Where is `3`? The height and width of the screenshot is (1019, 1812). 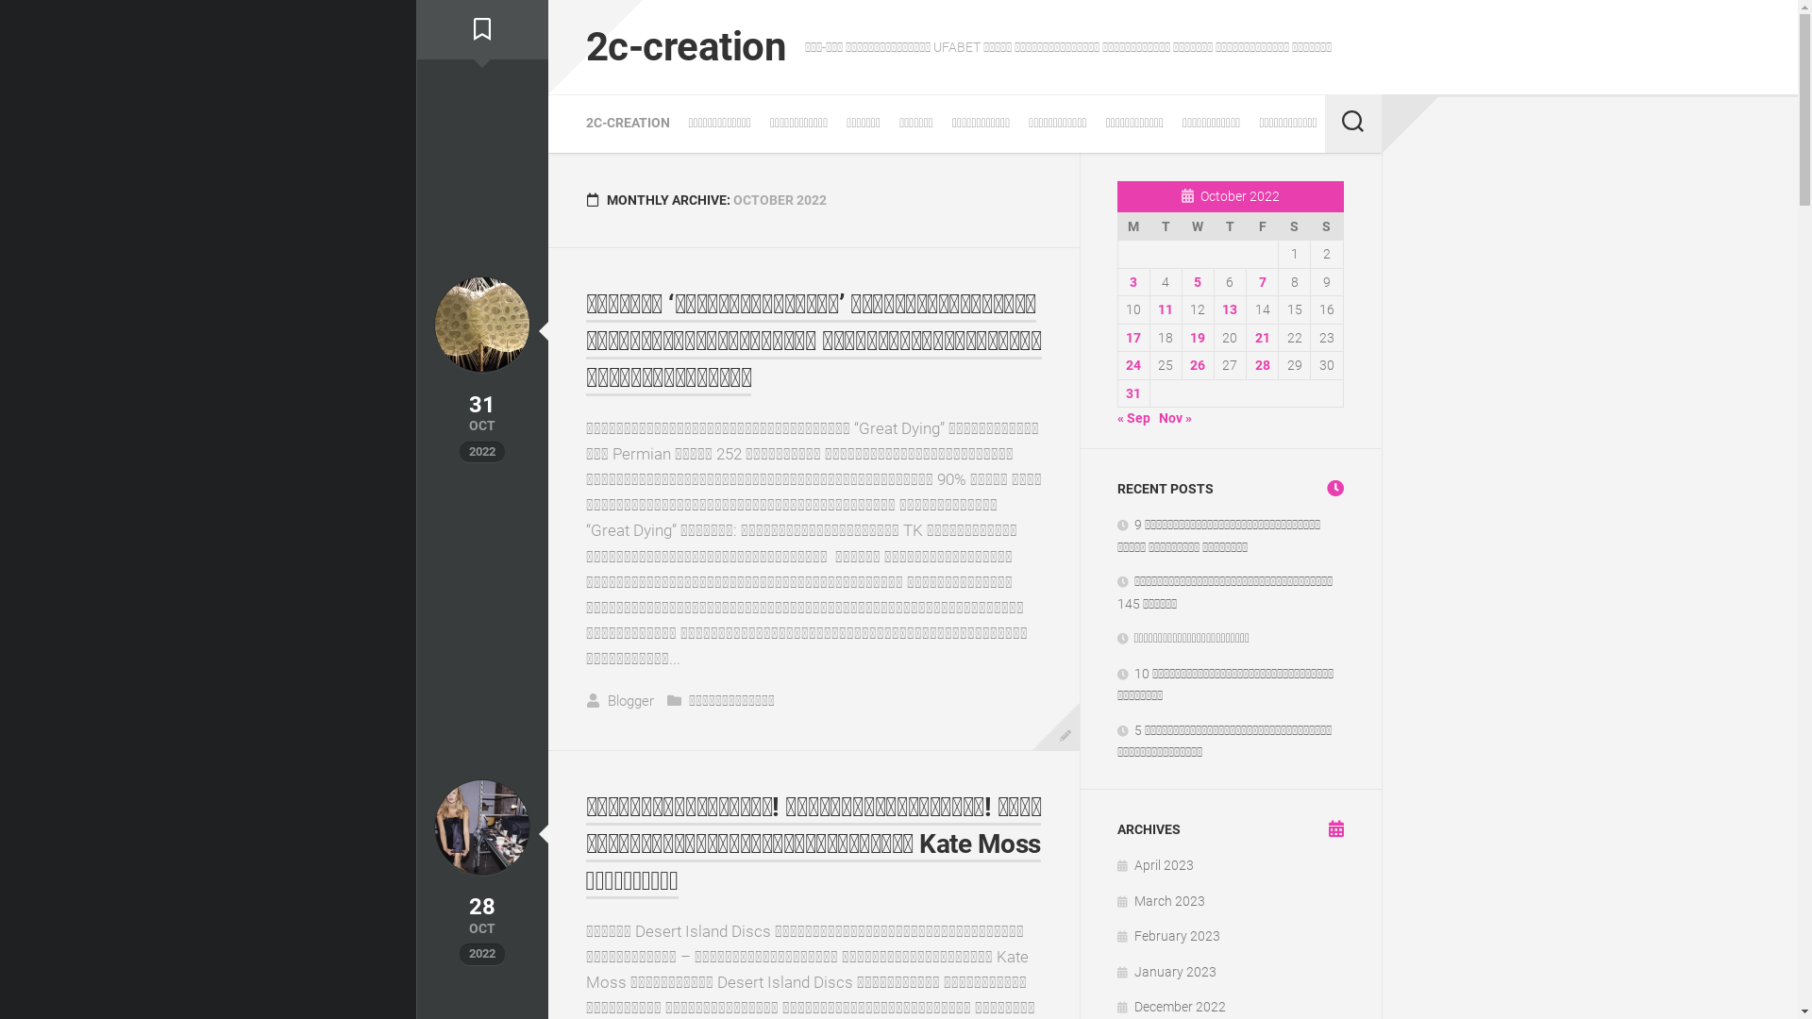 3 is located at coordinates (1133, 281).